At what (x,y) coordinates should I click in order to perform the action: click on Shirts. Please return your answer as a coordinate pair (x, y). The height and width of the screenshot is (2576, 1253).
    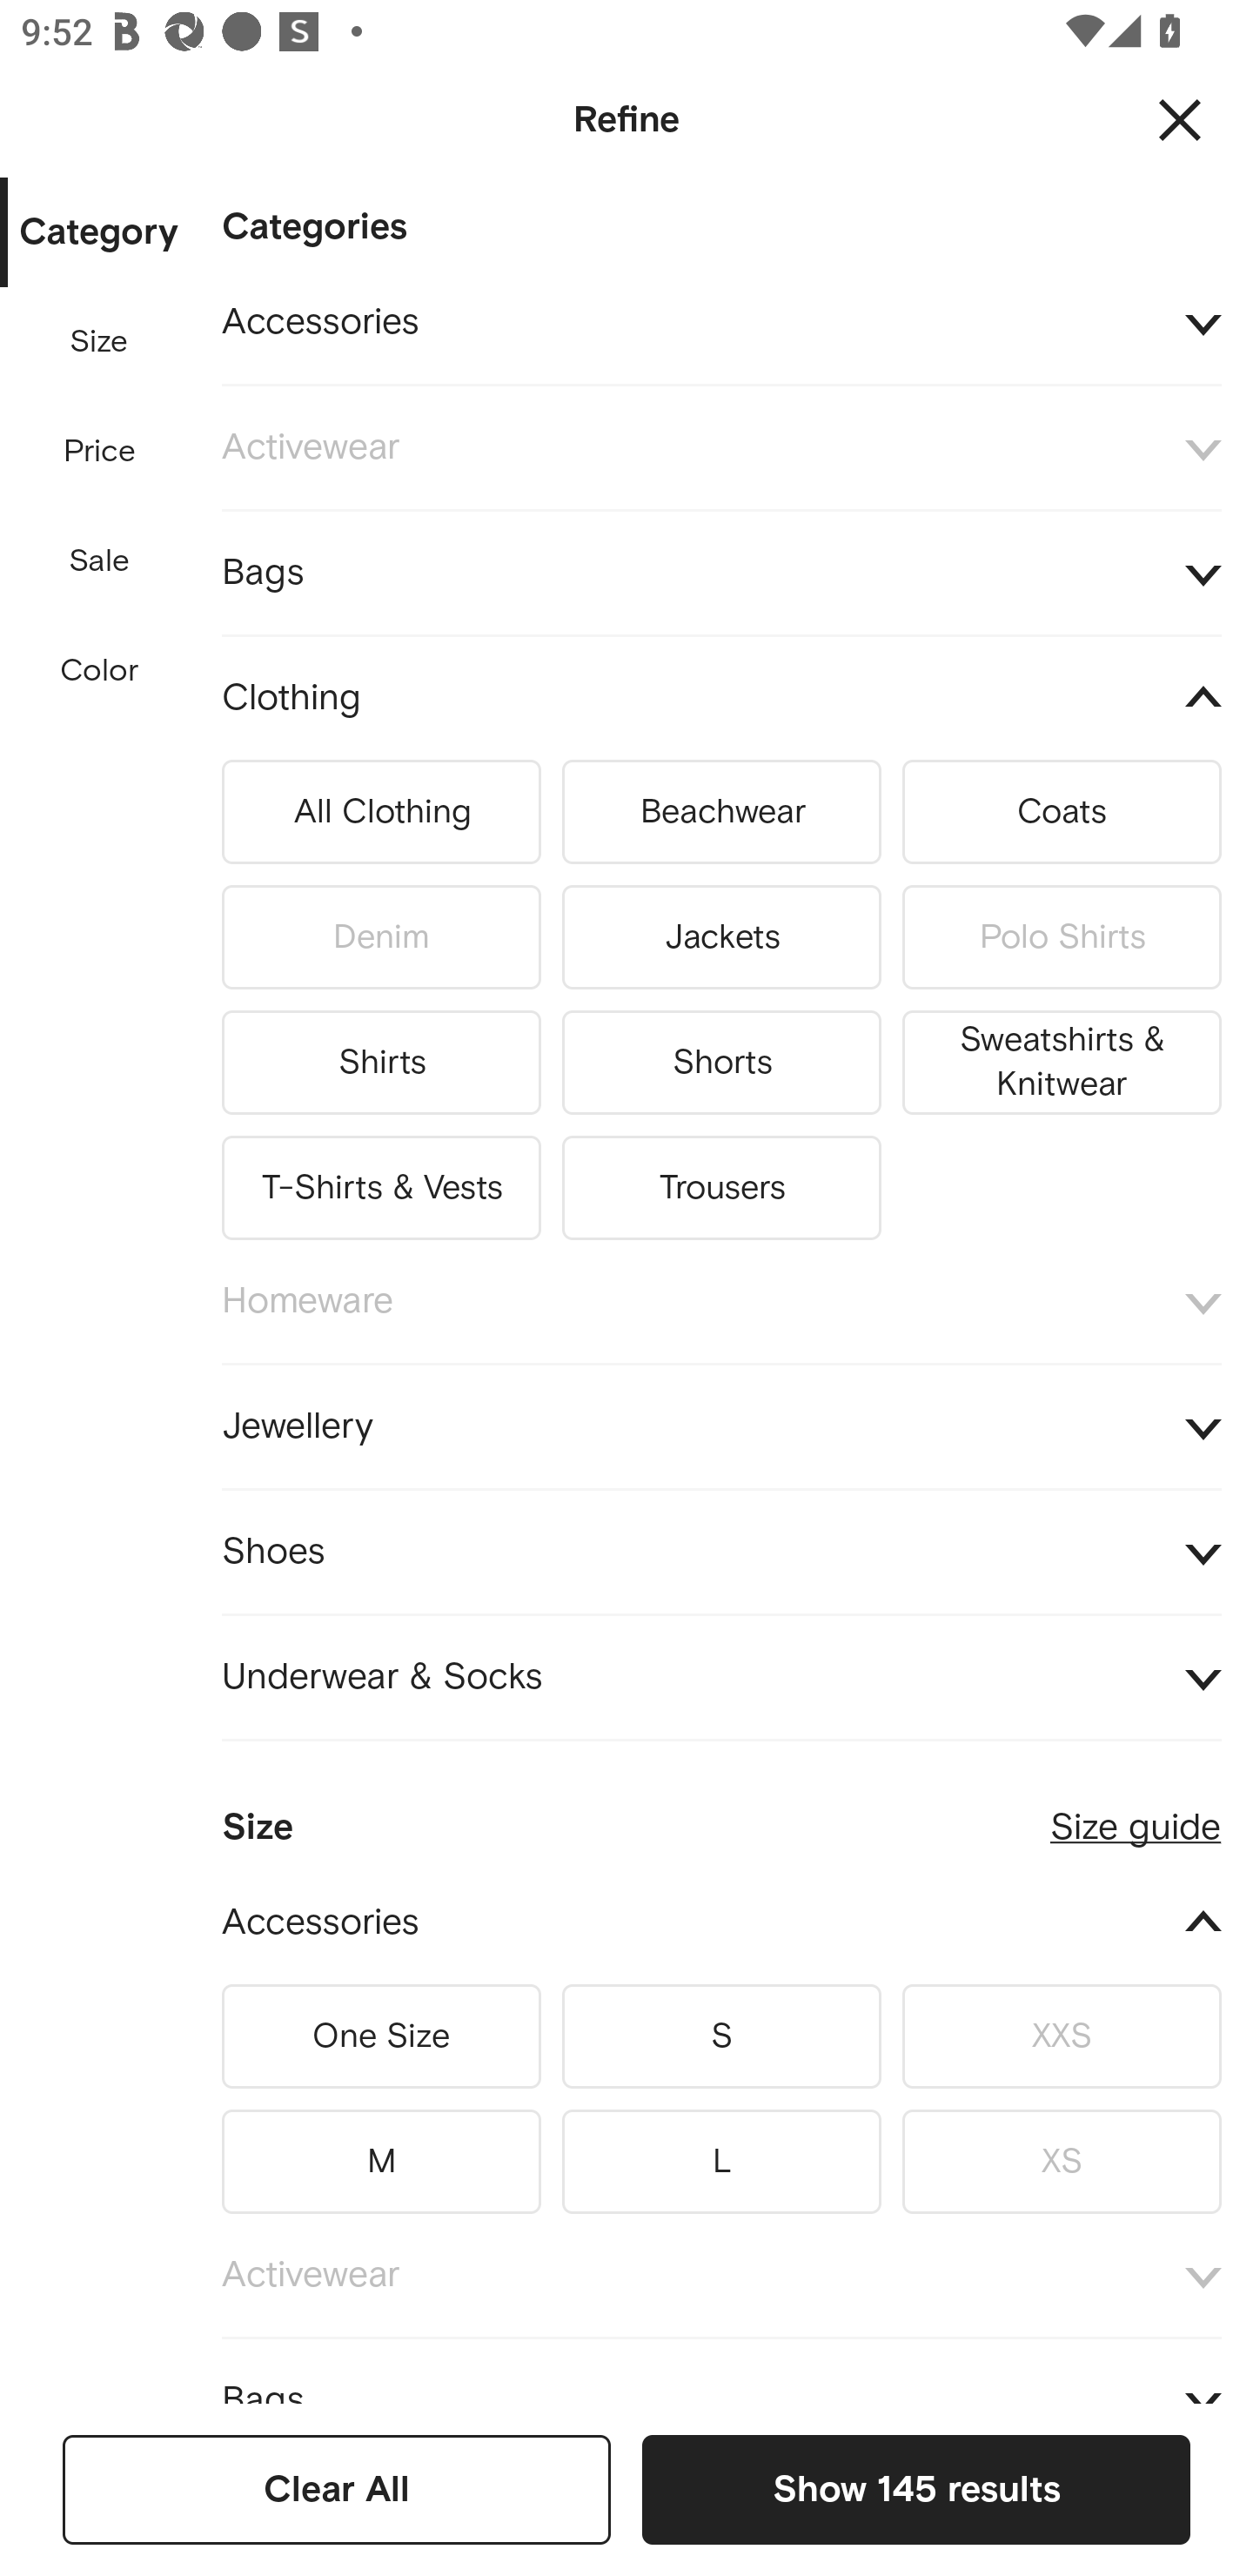
    Looking at the image, I should click on (381, 1062).